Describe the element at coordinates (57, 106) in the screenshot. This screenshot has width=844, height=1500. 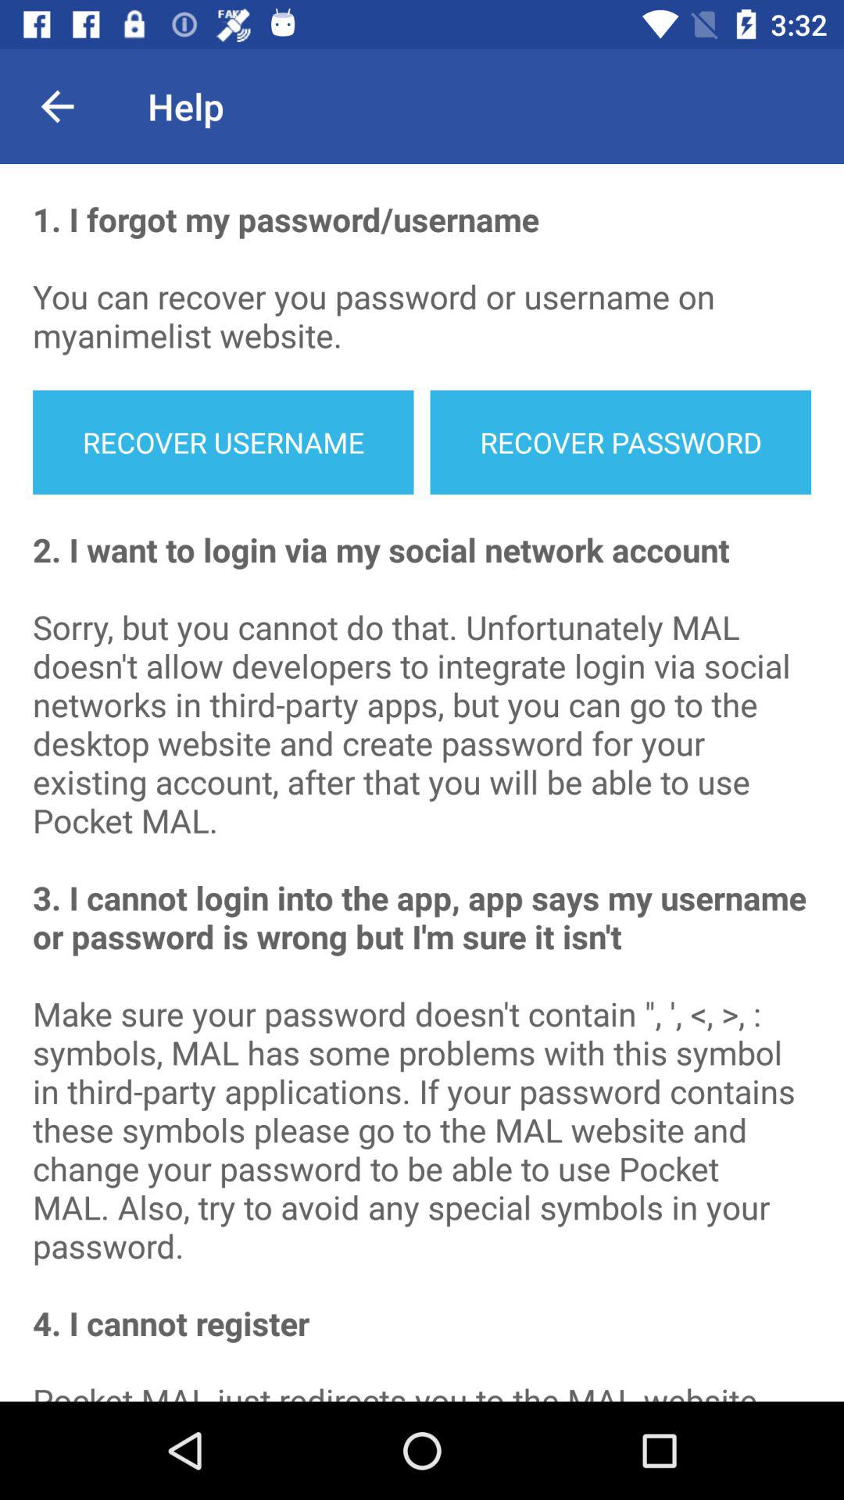
I see `launch the icon next to the help` at that location.